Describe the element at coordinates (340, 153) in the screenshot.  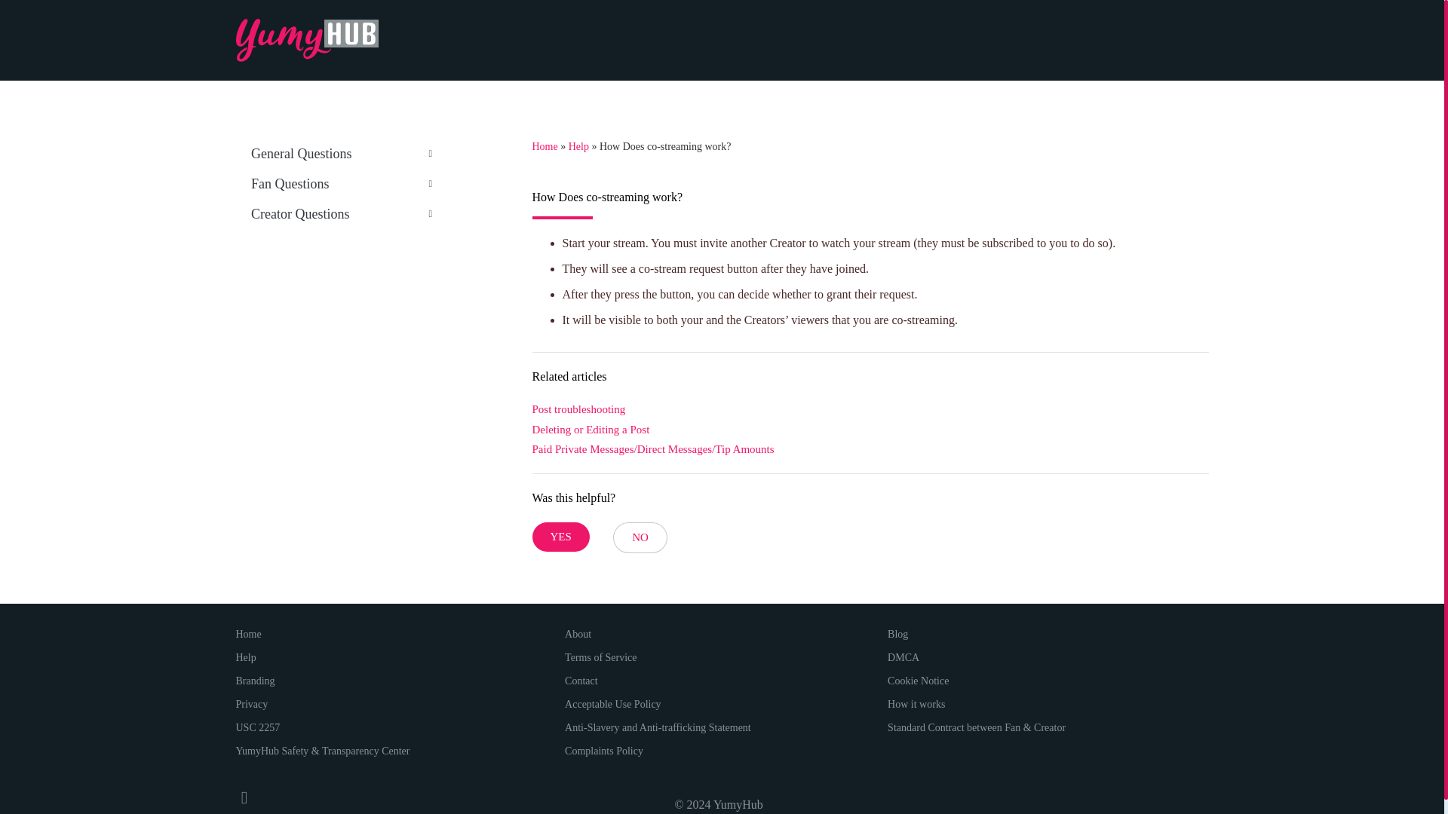
I see `General Questions` at that location.